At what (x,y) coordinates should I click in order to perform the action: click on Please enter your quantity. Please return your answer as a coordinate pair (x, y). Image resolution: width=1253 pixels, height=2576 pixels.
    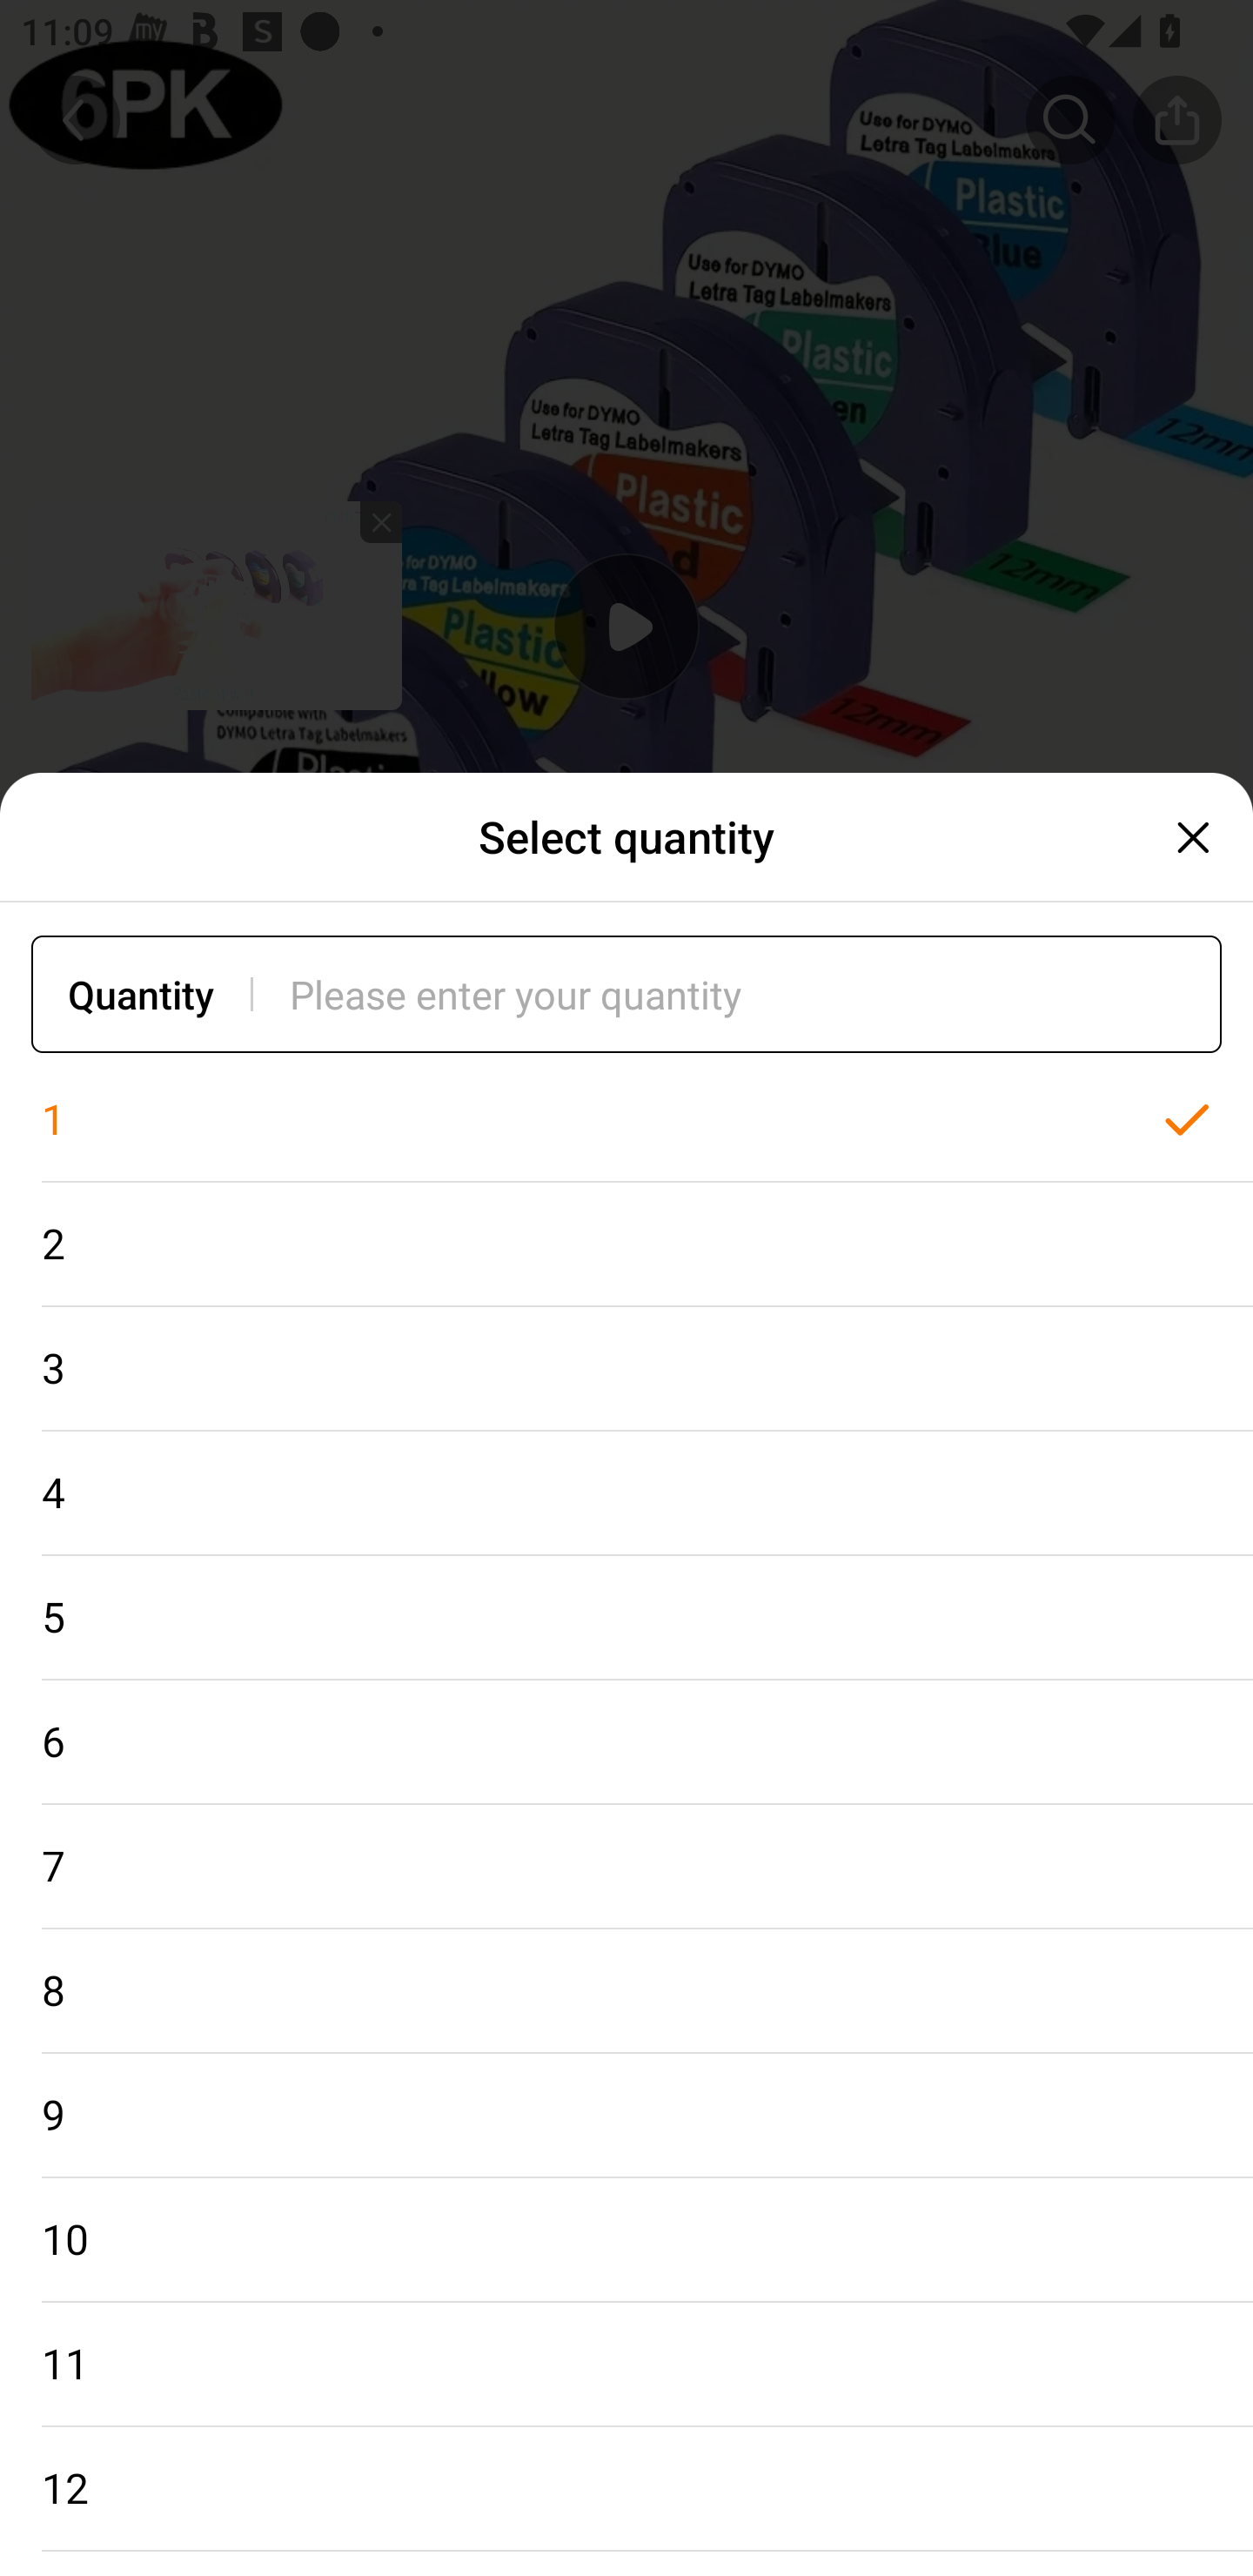
    Looking at the image, I should click on (755, 994).